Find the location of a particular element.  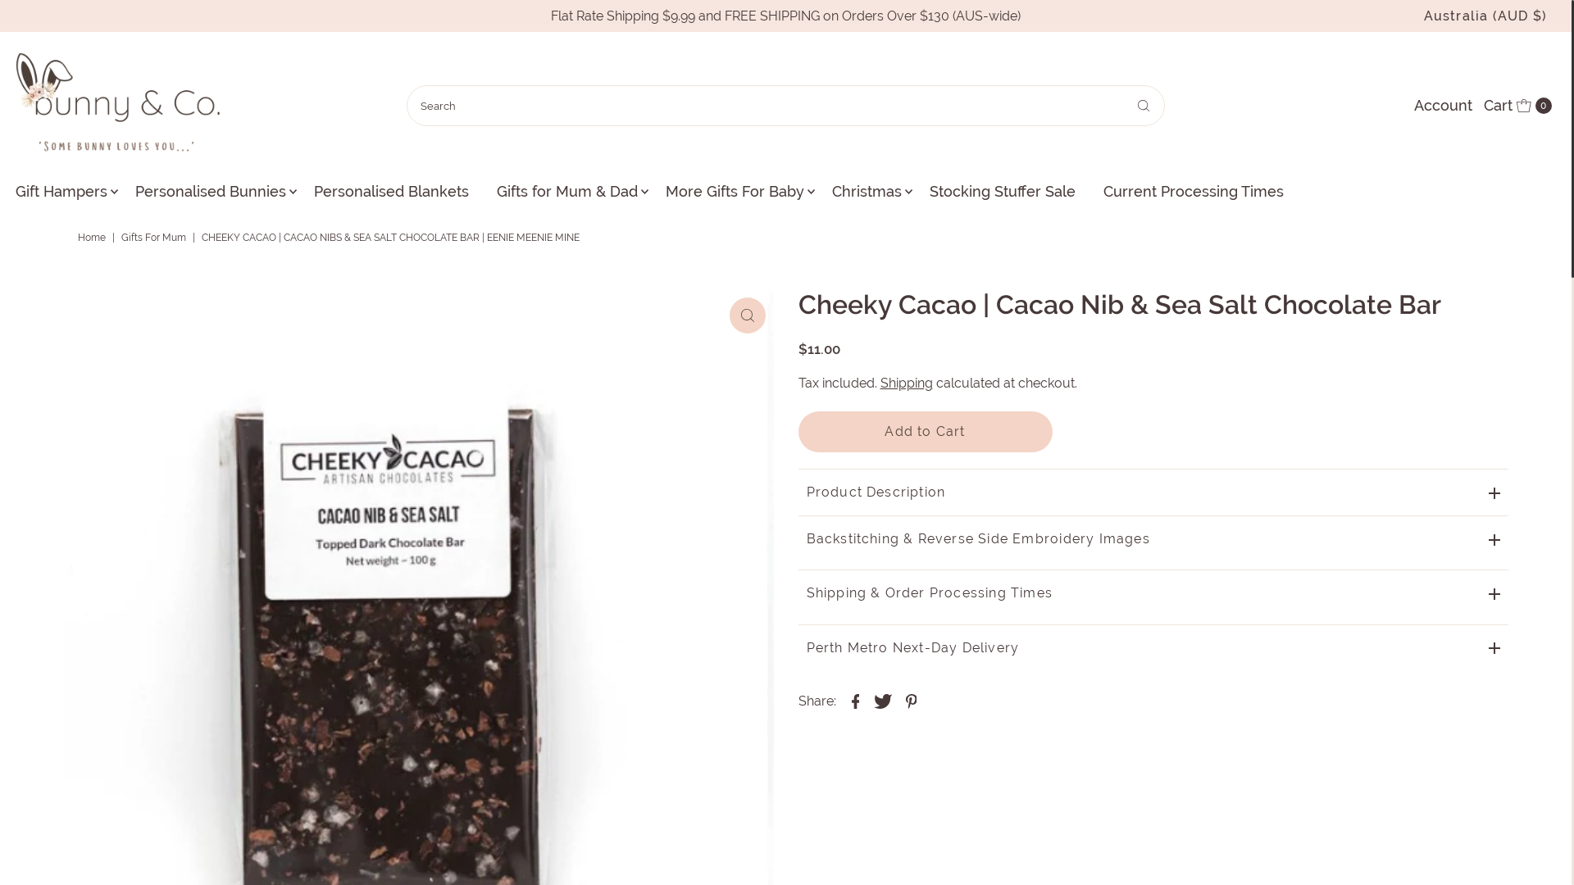

More Gifts For Baby is located at coordinates (735, 192).